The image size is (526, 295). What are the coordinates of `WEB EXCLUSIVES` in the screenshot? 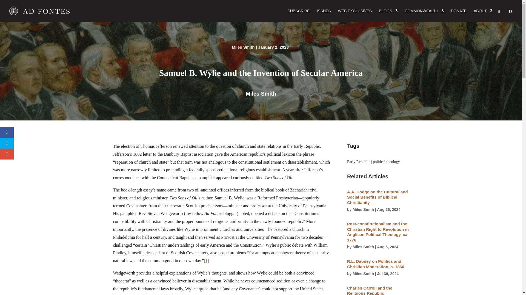 It's located at (355, 15).